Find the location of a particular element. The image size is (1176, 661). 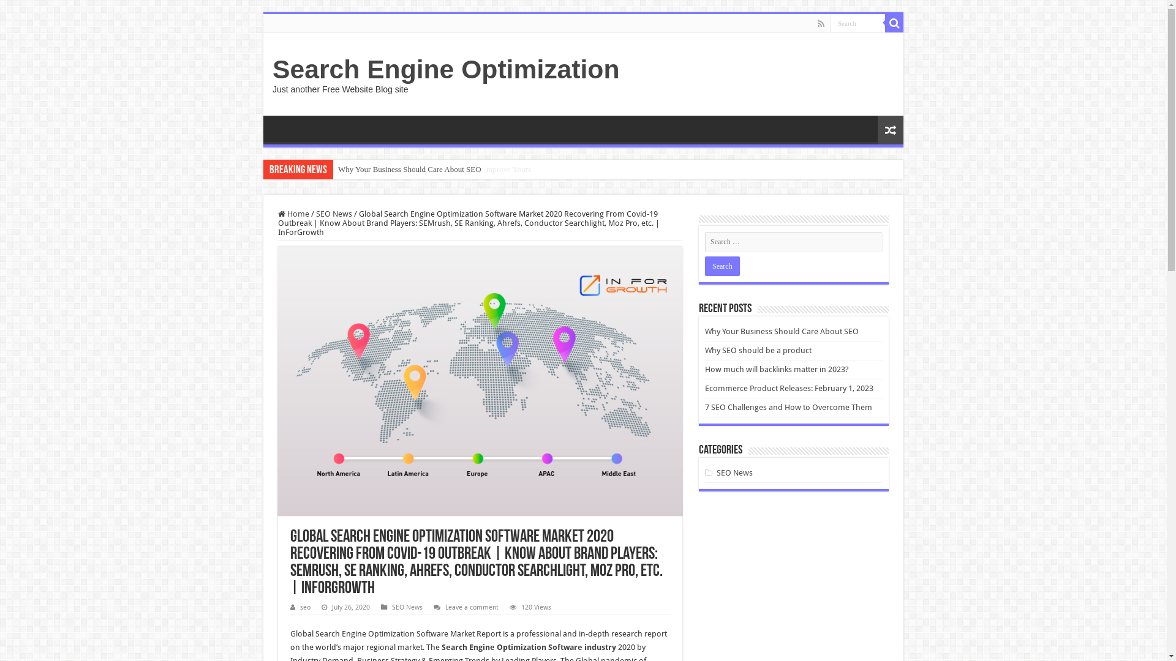

Search is located at coordinates (723, 266).